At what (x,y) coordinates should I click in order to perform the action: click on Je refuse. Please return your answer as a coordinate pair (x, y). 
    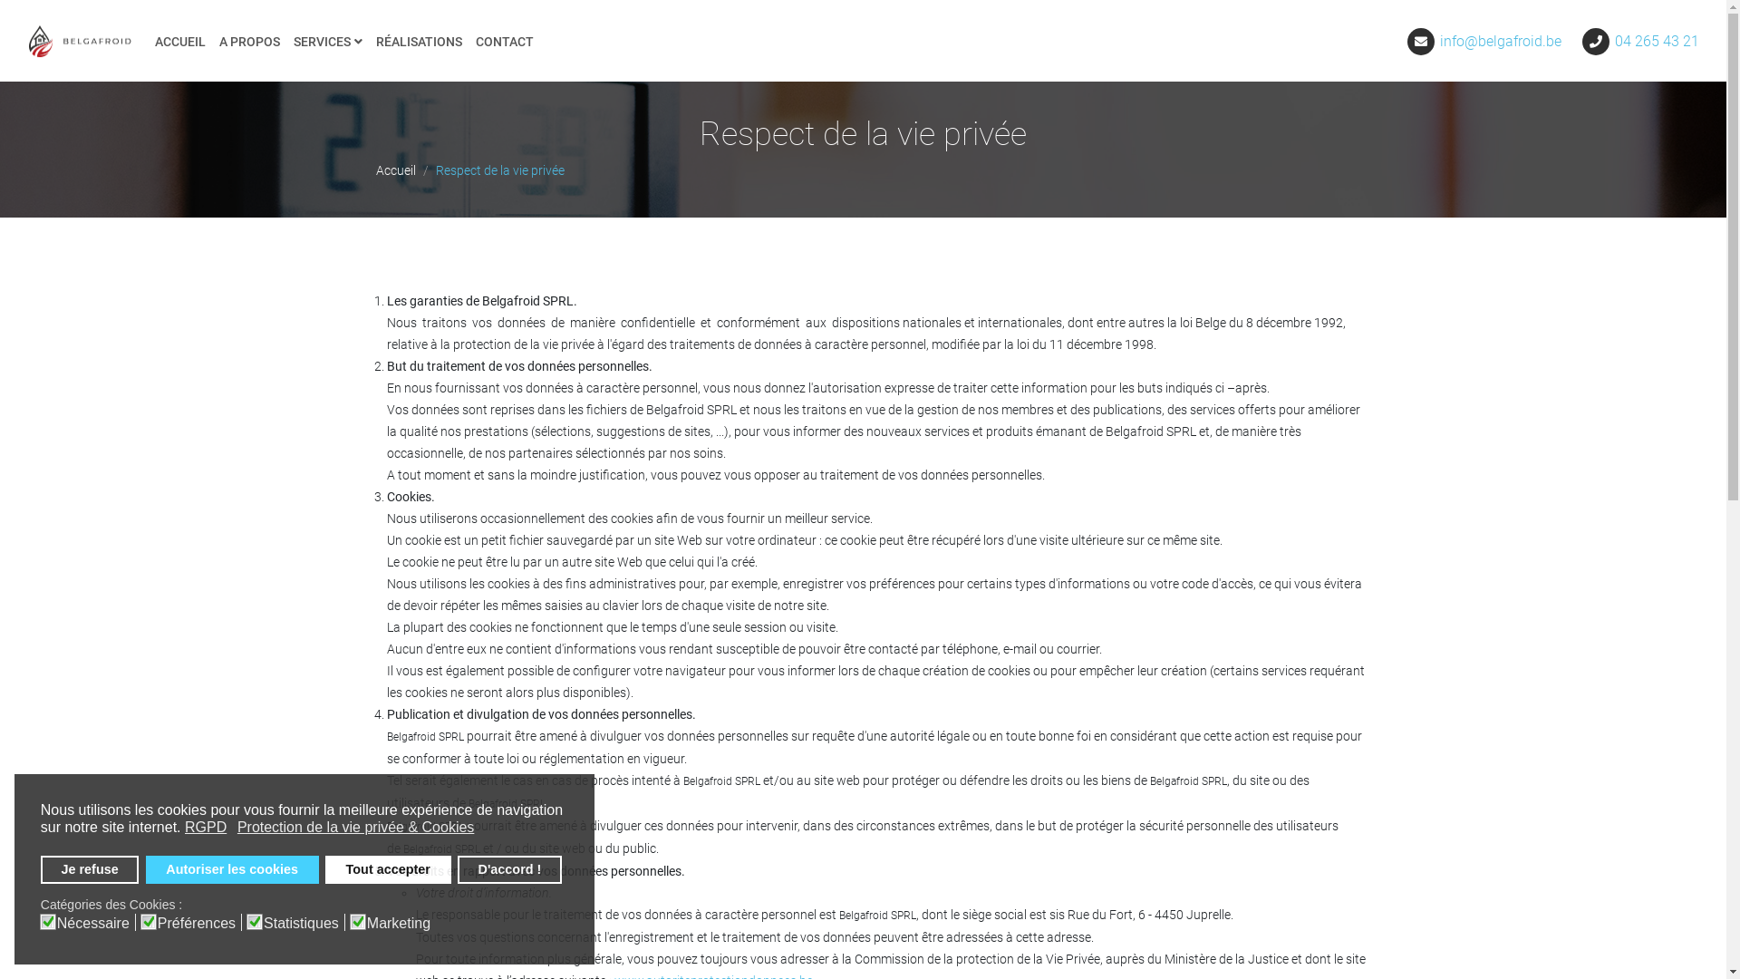
    Looking at the image, I should click on (91, 870).